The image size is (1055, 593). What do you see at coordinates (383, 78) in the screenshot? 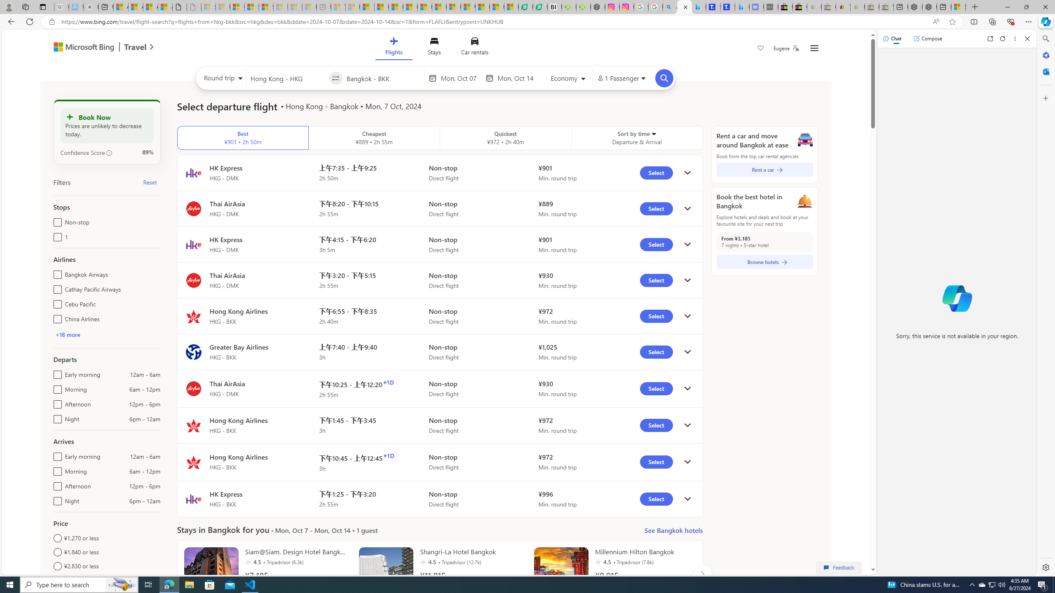
I see `Going to?` at bounding box center [383, 78].